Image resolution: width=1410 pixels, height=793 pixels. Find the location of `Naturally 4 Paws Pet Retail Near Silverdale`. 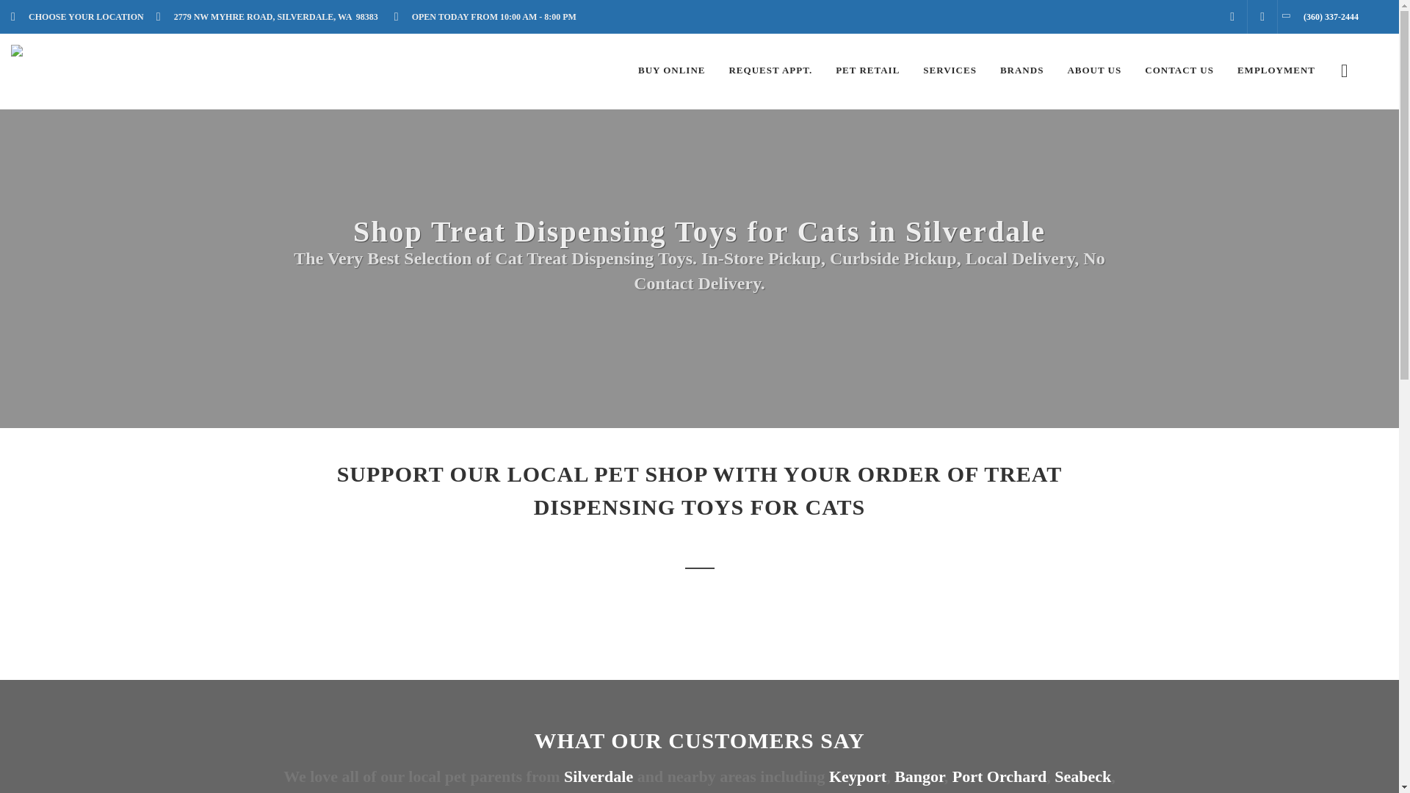

Naturally 4 Paws Pet Retail Near Silverdale is located at coordinates (868, 70).